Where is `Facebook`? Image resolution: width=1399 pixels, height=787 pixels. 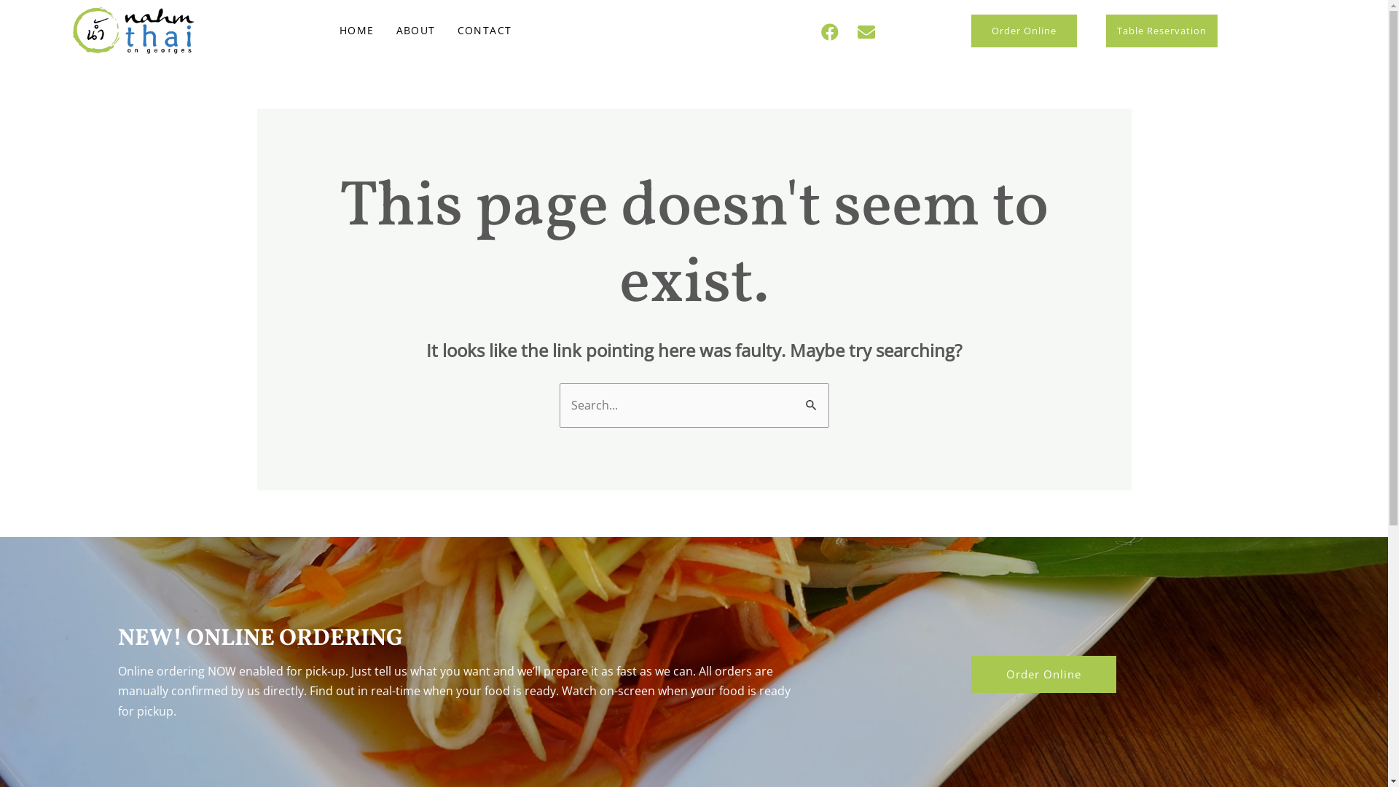
Facebook is located at coordinates (829, 32).